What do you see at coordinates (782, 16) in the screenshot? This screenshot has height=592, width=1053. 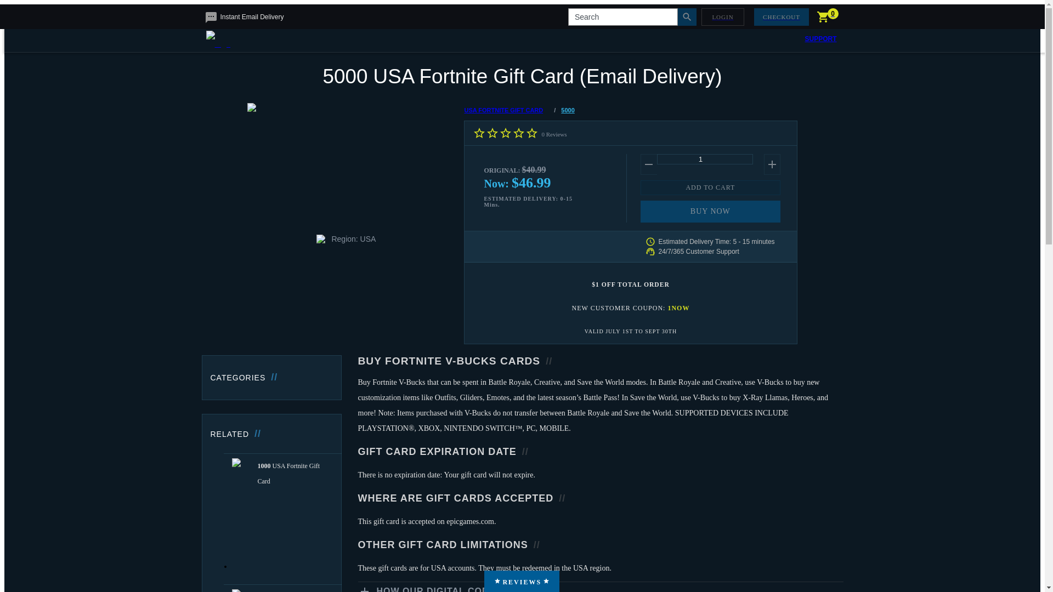 I see `CHECKOUT` at bounding box center [782, 16].